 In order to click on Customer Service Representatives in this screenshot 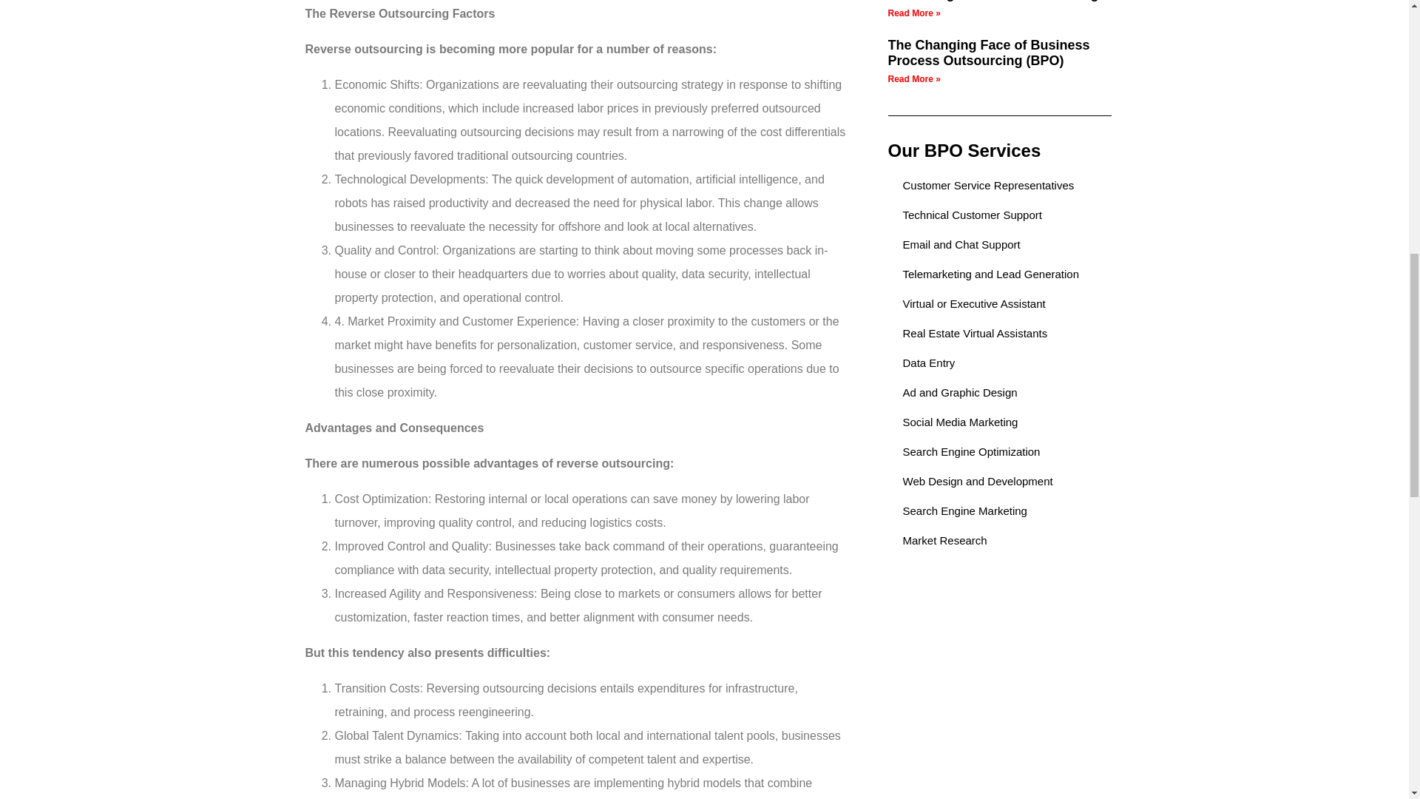, I will do `click(998, 185)`.